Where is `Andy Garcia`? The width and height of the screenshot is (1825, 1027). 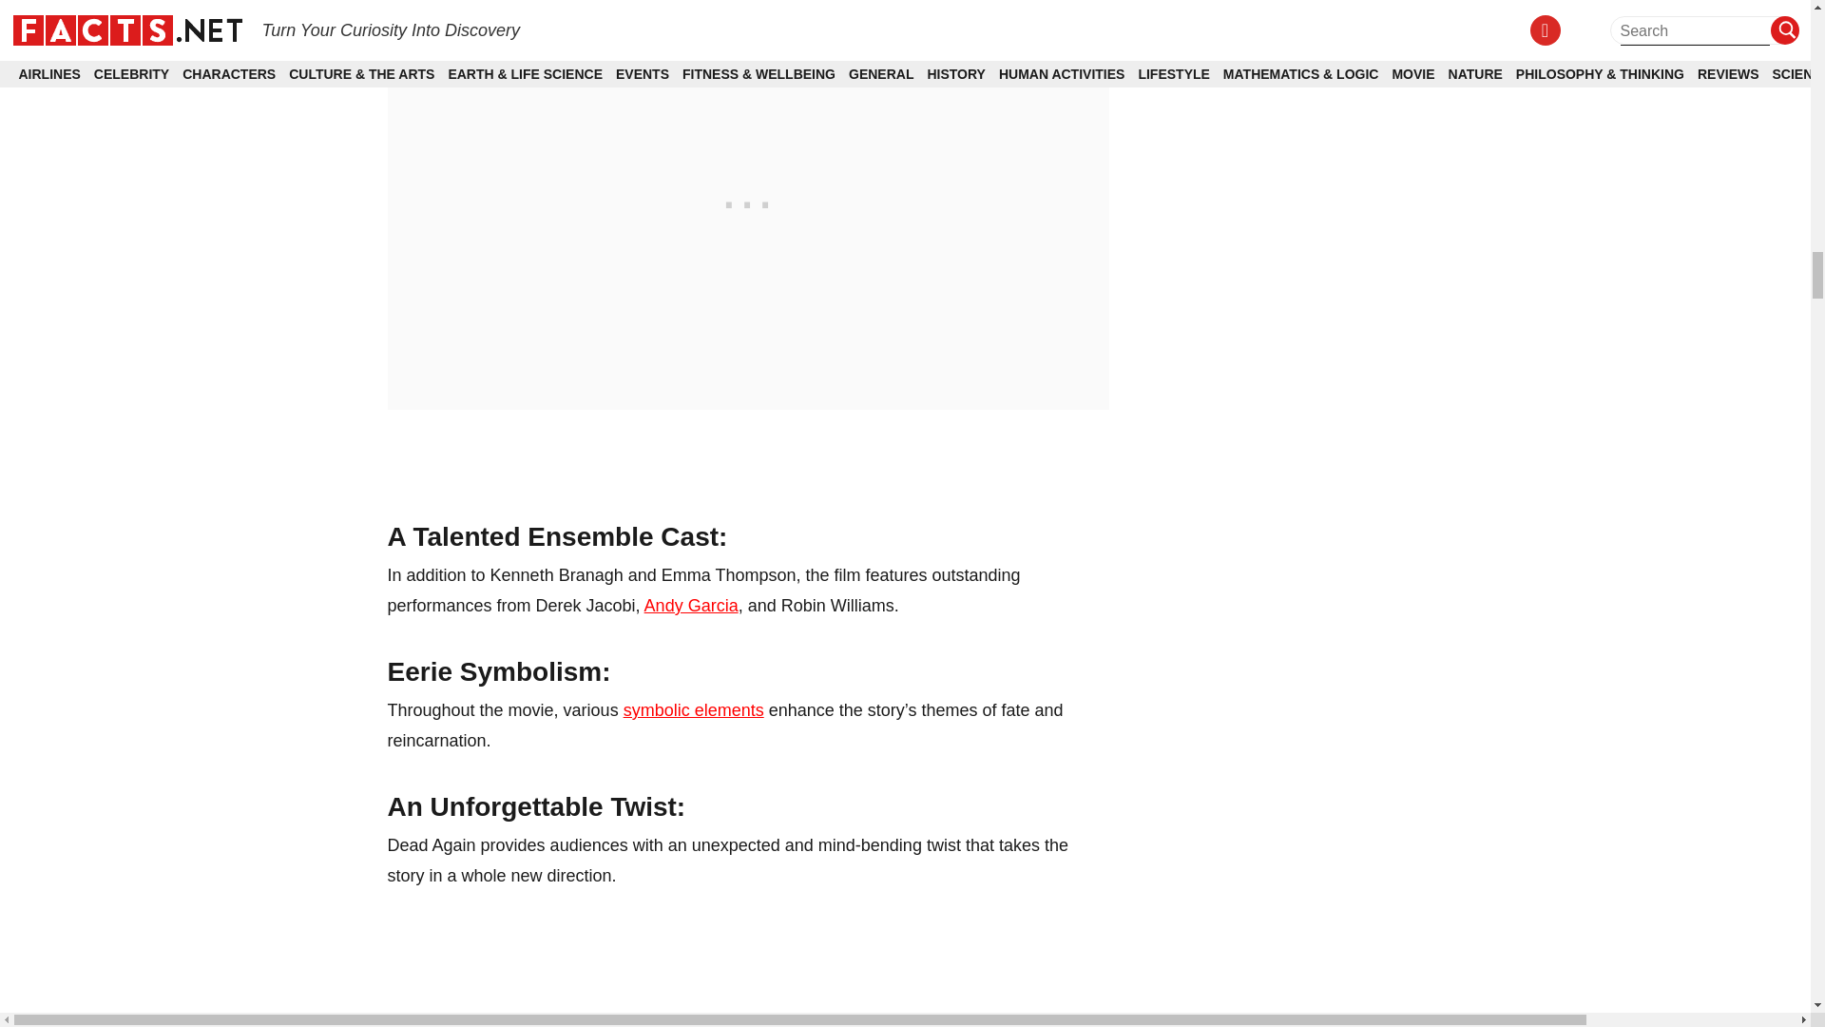
Andy Garcia is located at coordinates (691, 605).